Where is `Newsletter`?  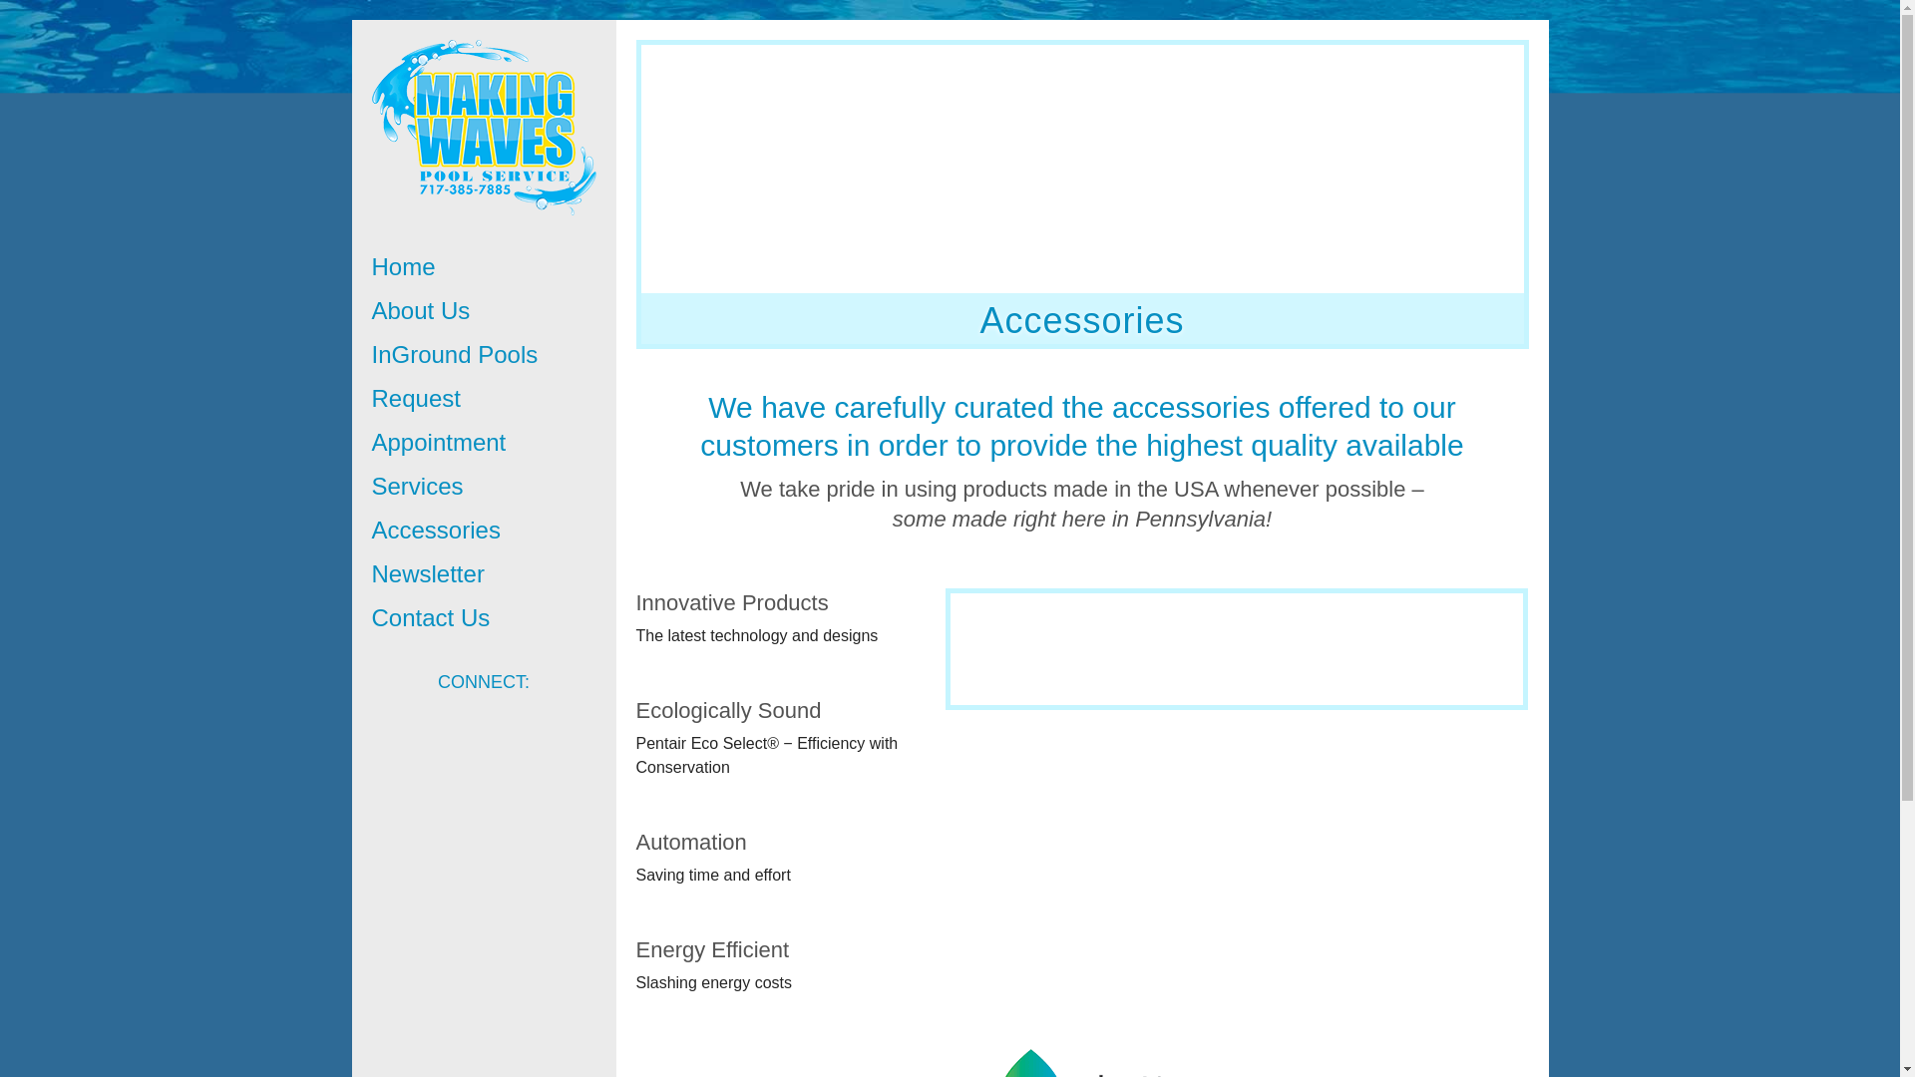
Newsletter is located at coordinates (483, 574).